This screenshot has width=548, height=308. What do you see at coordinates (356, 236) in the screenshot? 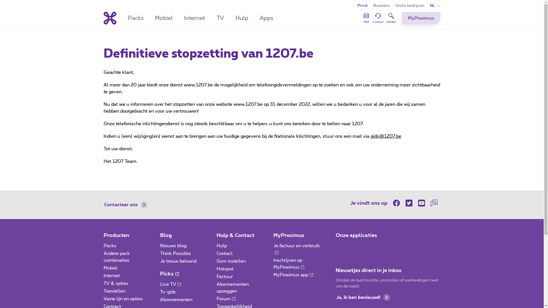
I see `Onze applicaties` at bounding box center [356, 236].